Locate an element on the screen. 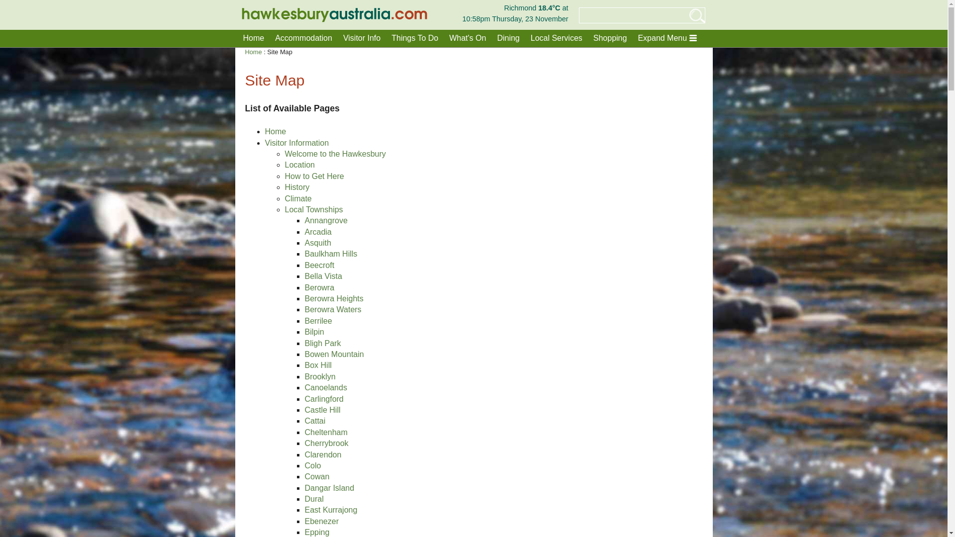  Cheltenham is located at coordinates (326, 433).